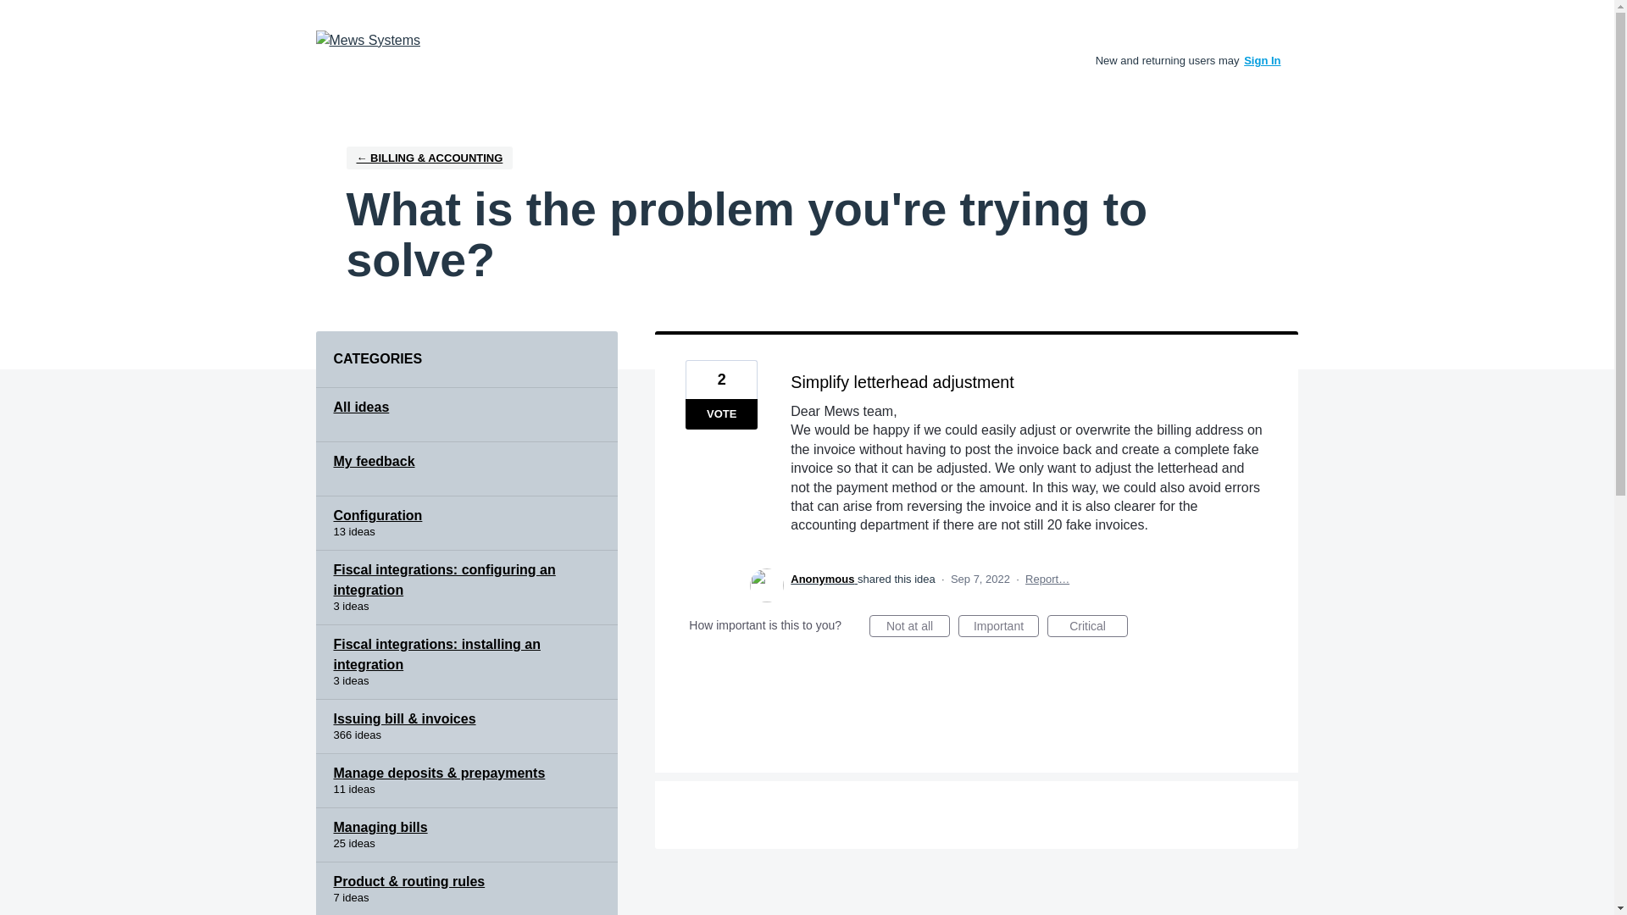  What do you see at coordinates (1263, 59) in the screenshot?
I see `Sign In` at bounding box center [1263, 59].